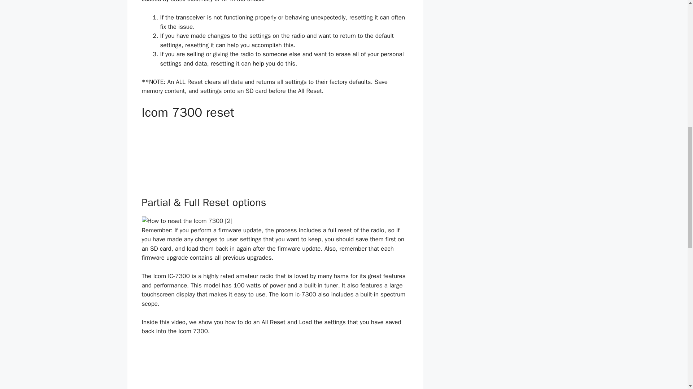 Image resolution: width=693 pixels, height=389 pixels. What do you see at coordinates (275, 367) in the screenshot?
I see `7300 All reset n Load settings` at bounding box center [275, 367].